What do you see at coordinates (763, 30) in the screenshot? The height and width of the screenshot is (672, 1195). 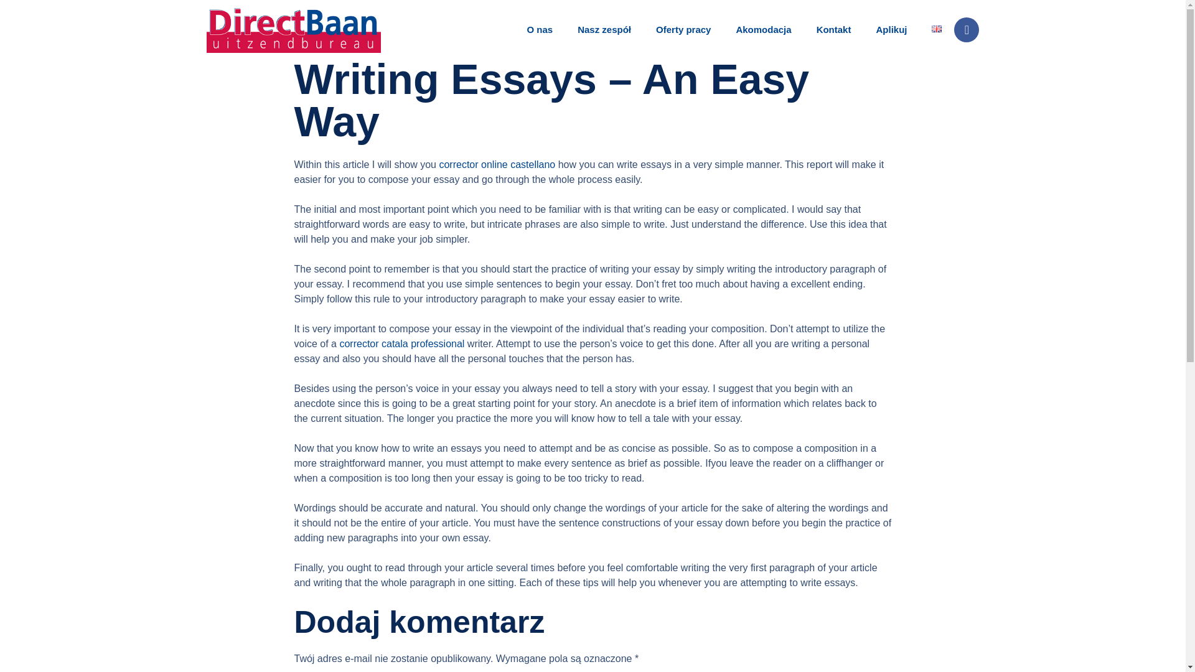 I see `Akomodacja` at bounding box center [763, 30].